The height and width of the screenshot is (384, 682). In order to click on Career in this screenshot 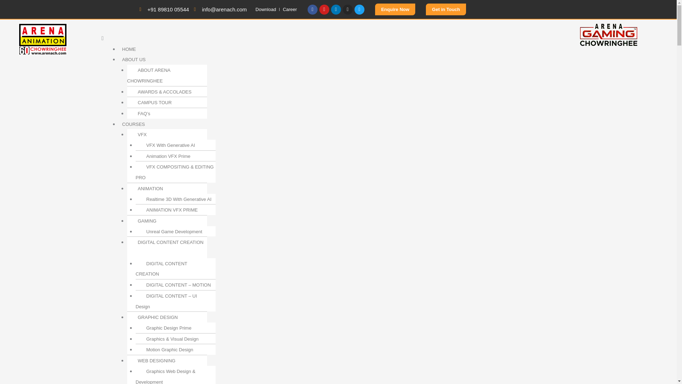, I will do `click(290, 9)`.